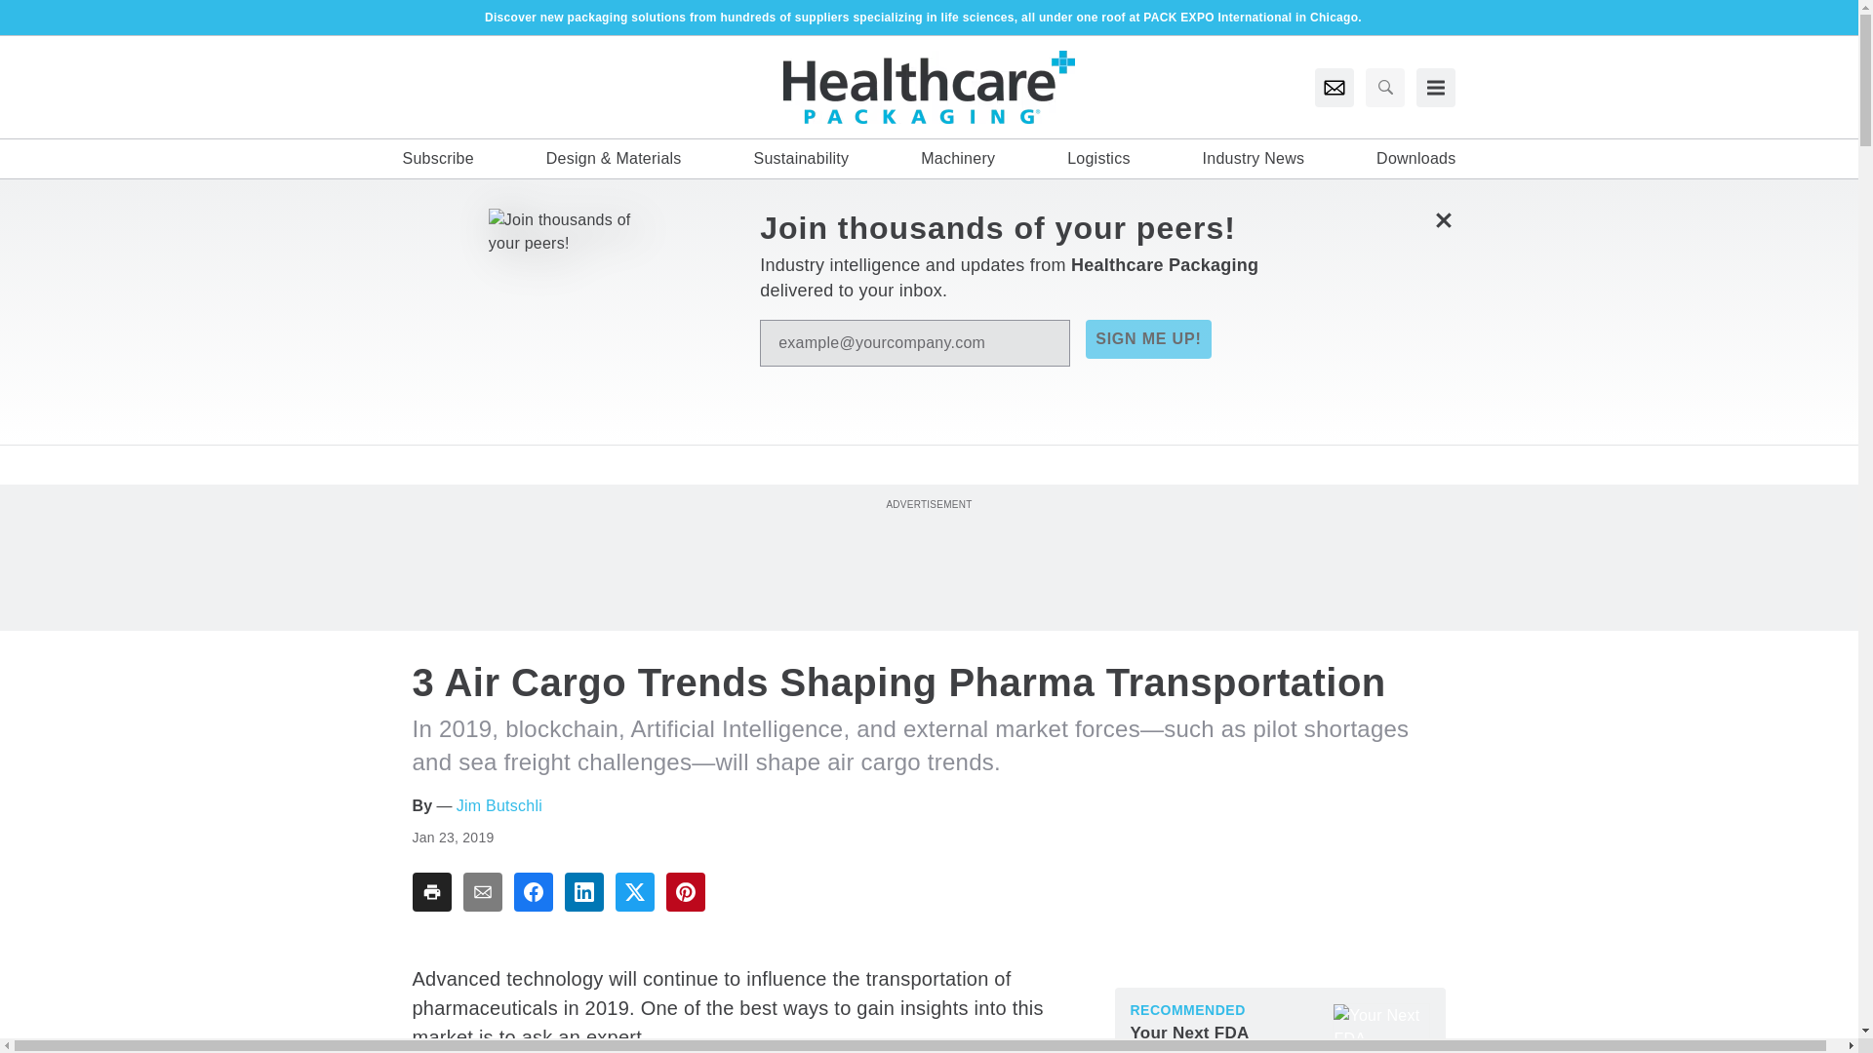 The height and width of the screenshot is (1053, 1873). What do you see at coordinates (482, 892) in the screenshot?
I see `Share To email` at bounding box center [482, 892].